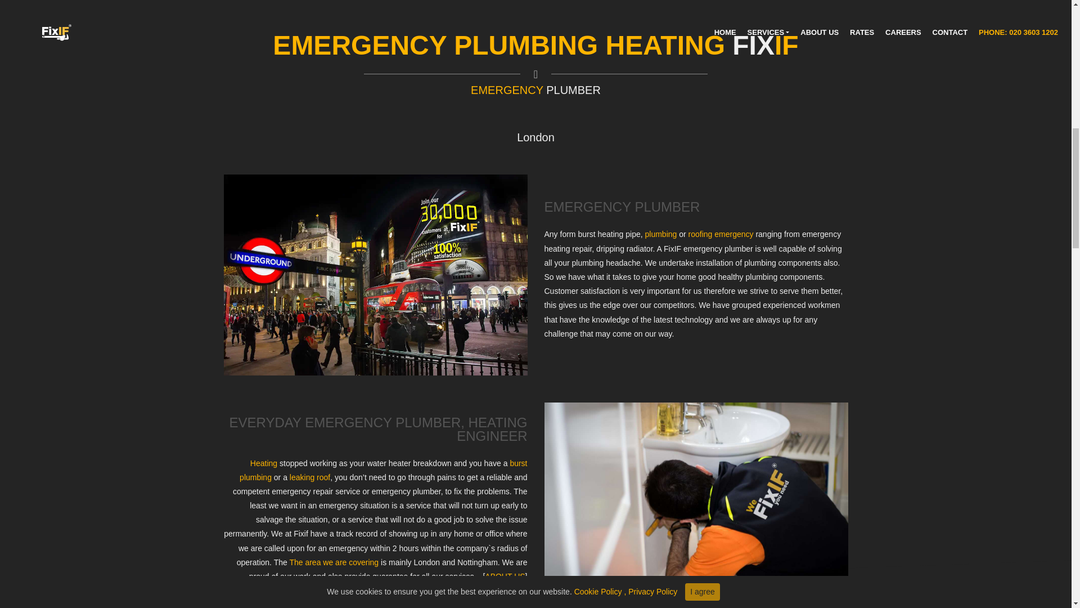  What do you see at coordinates (660, 234) in the screenshot?
I see `plumbing` at bounding box center [660, 234].